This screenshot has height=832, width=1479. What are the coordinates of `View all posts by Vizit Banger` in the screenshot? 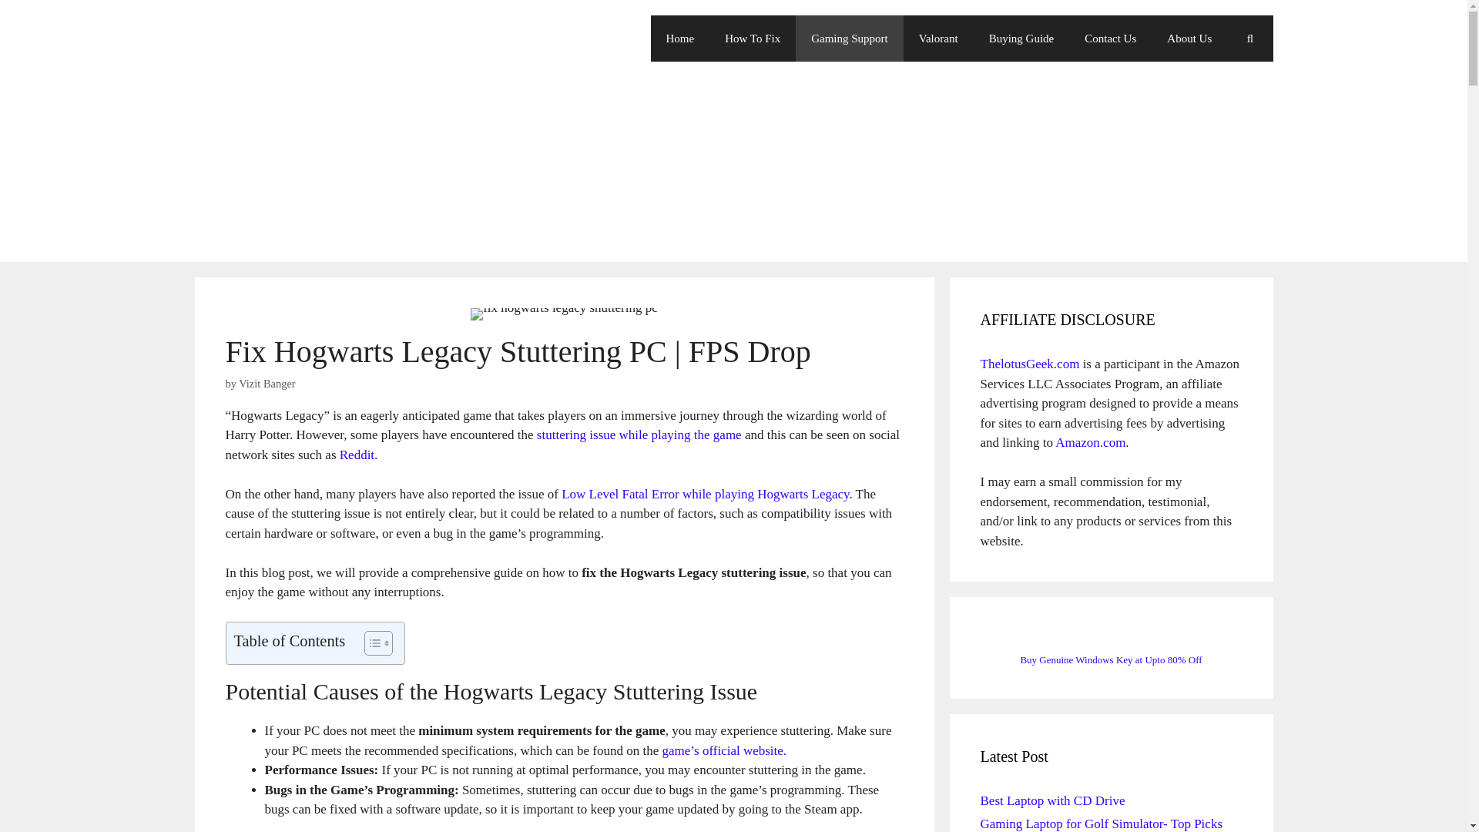 It's located at (267, 384).